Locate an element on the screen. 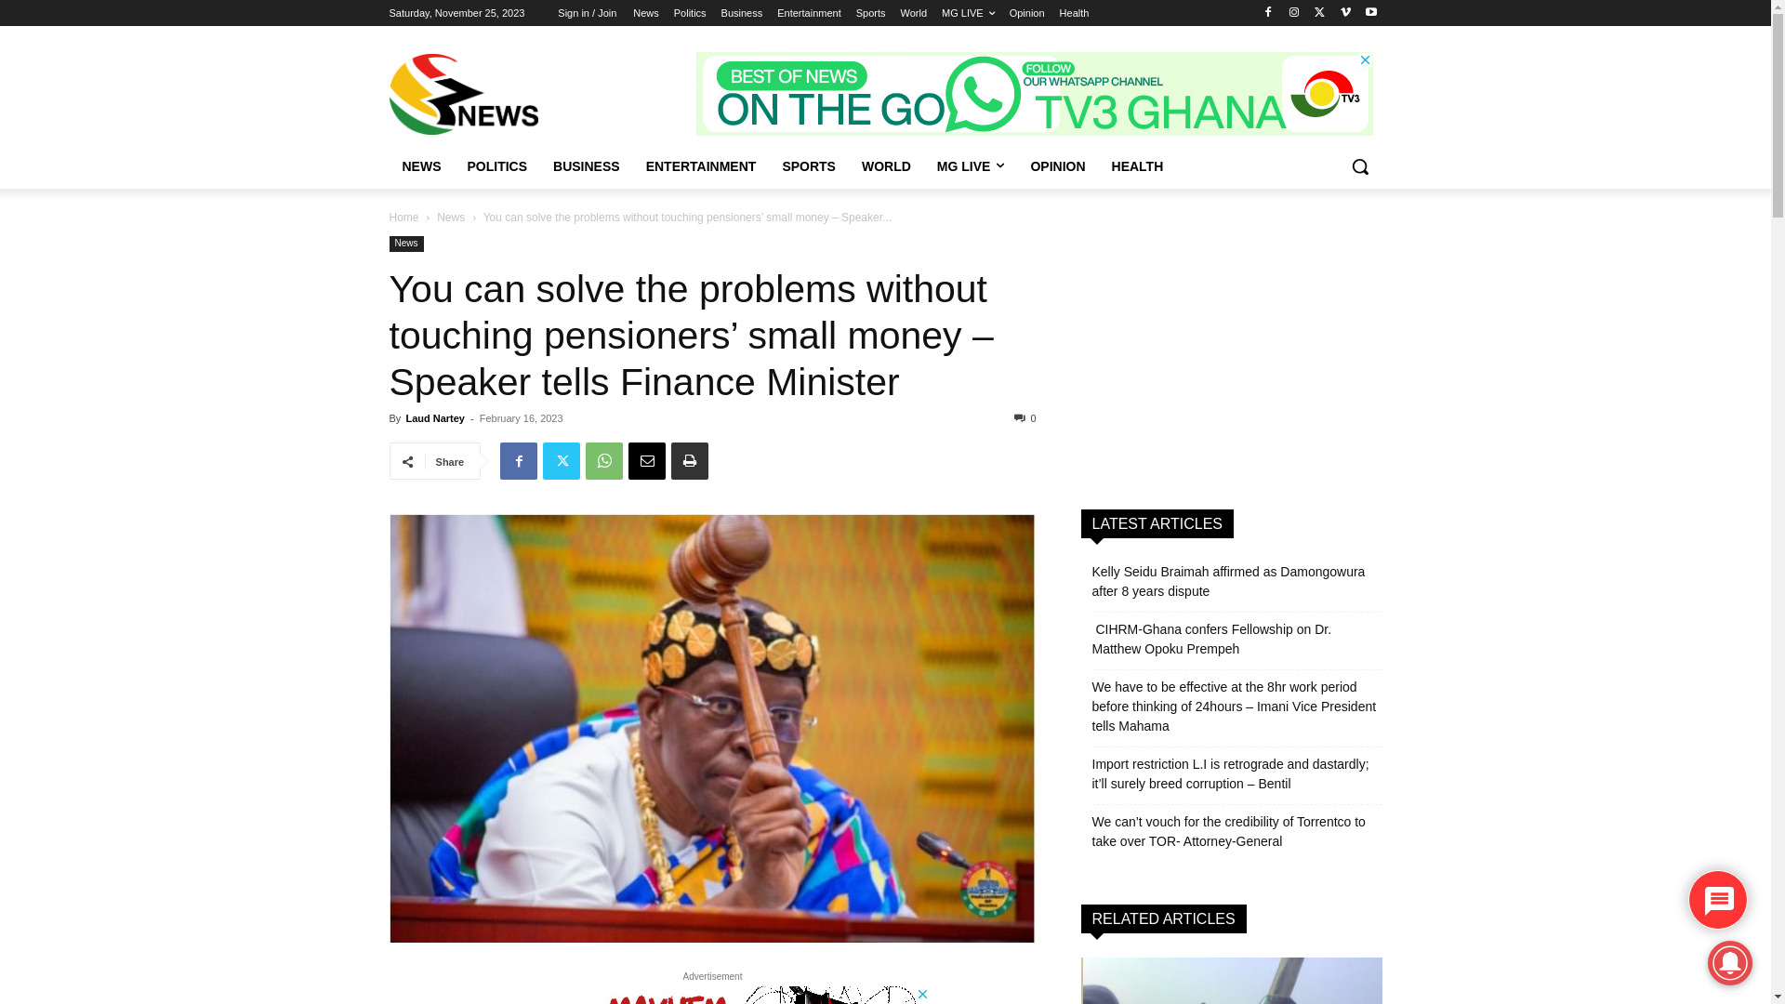 The width and height of the screenshot is (1785, 1004). Advertisement is located at coordinates (1231, 352).